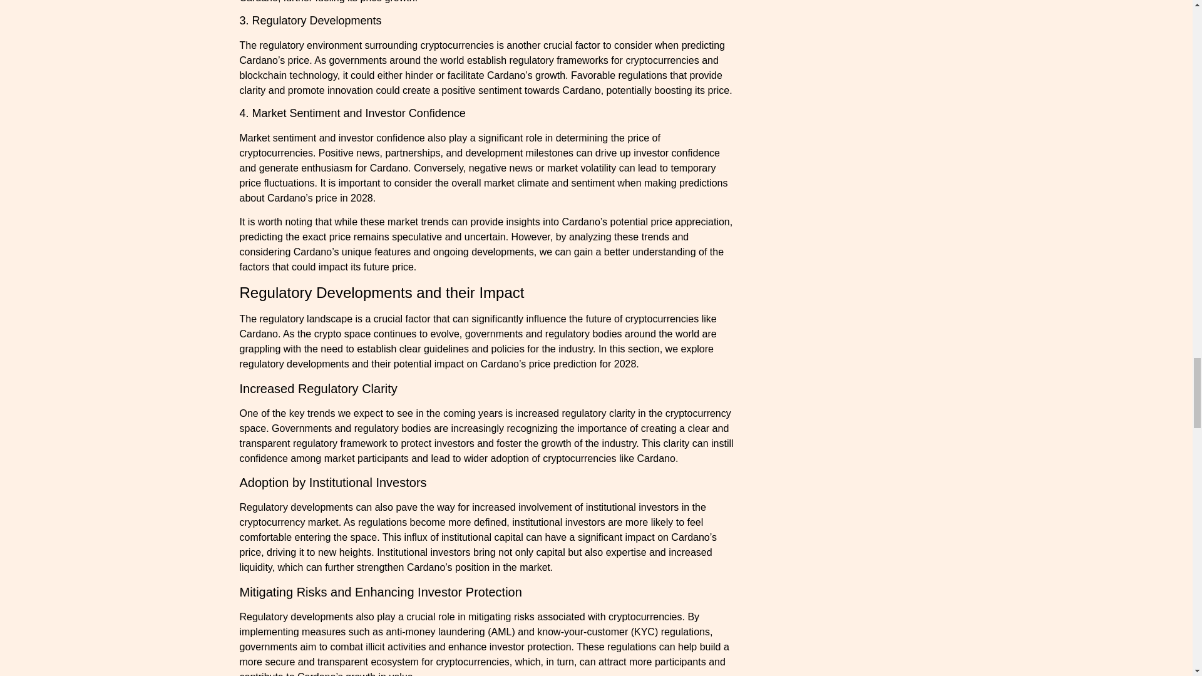  What do you see at coordinates (327, 334) in the screenshot?
I see `crypto` at bounding box center [327, 334].